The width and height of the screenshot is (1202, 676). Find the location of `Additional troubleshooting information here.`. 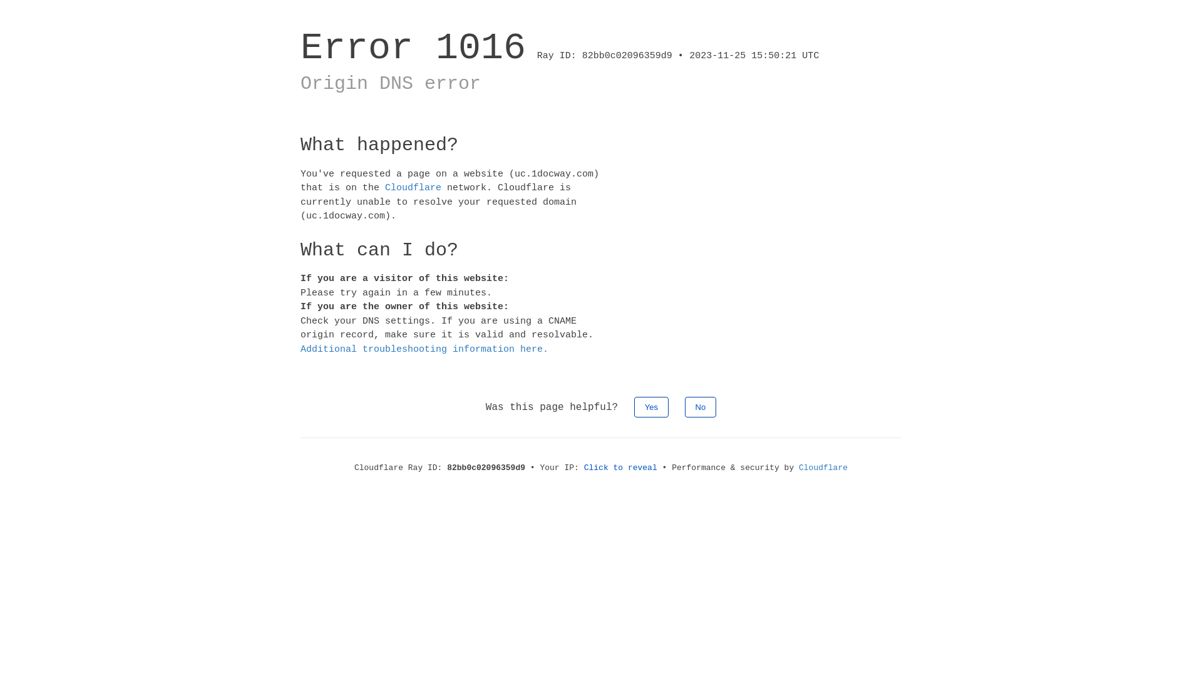

Additional troubleshooting information here. is located at coordinates (424, 349).